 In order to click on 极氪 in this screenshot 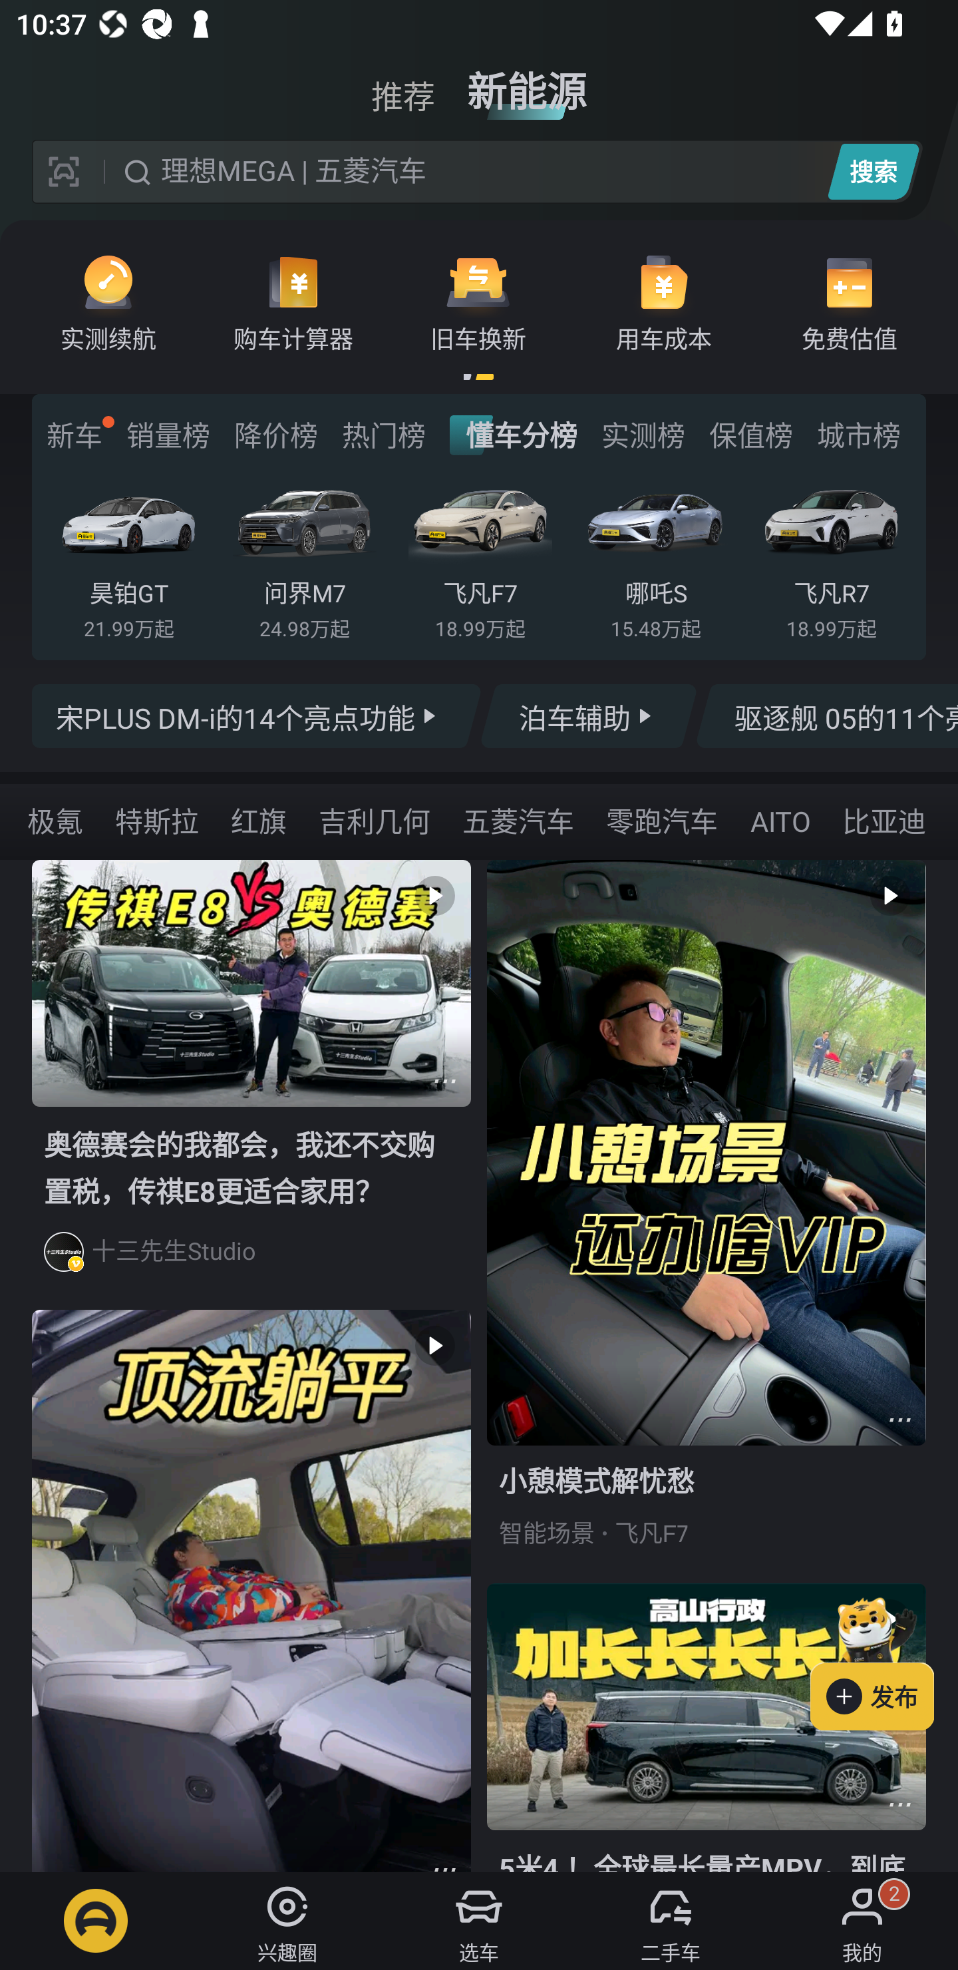, I will do `click(55, 820)`.